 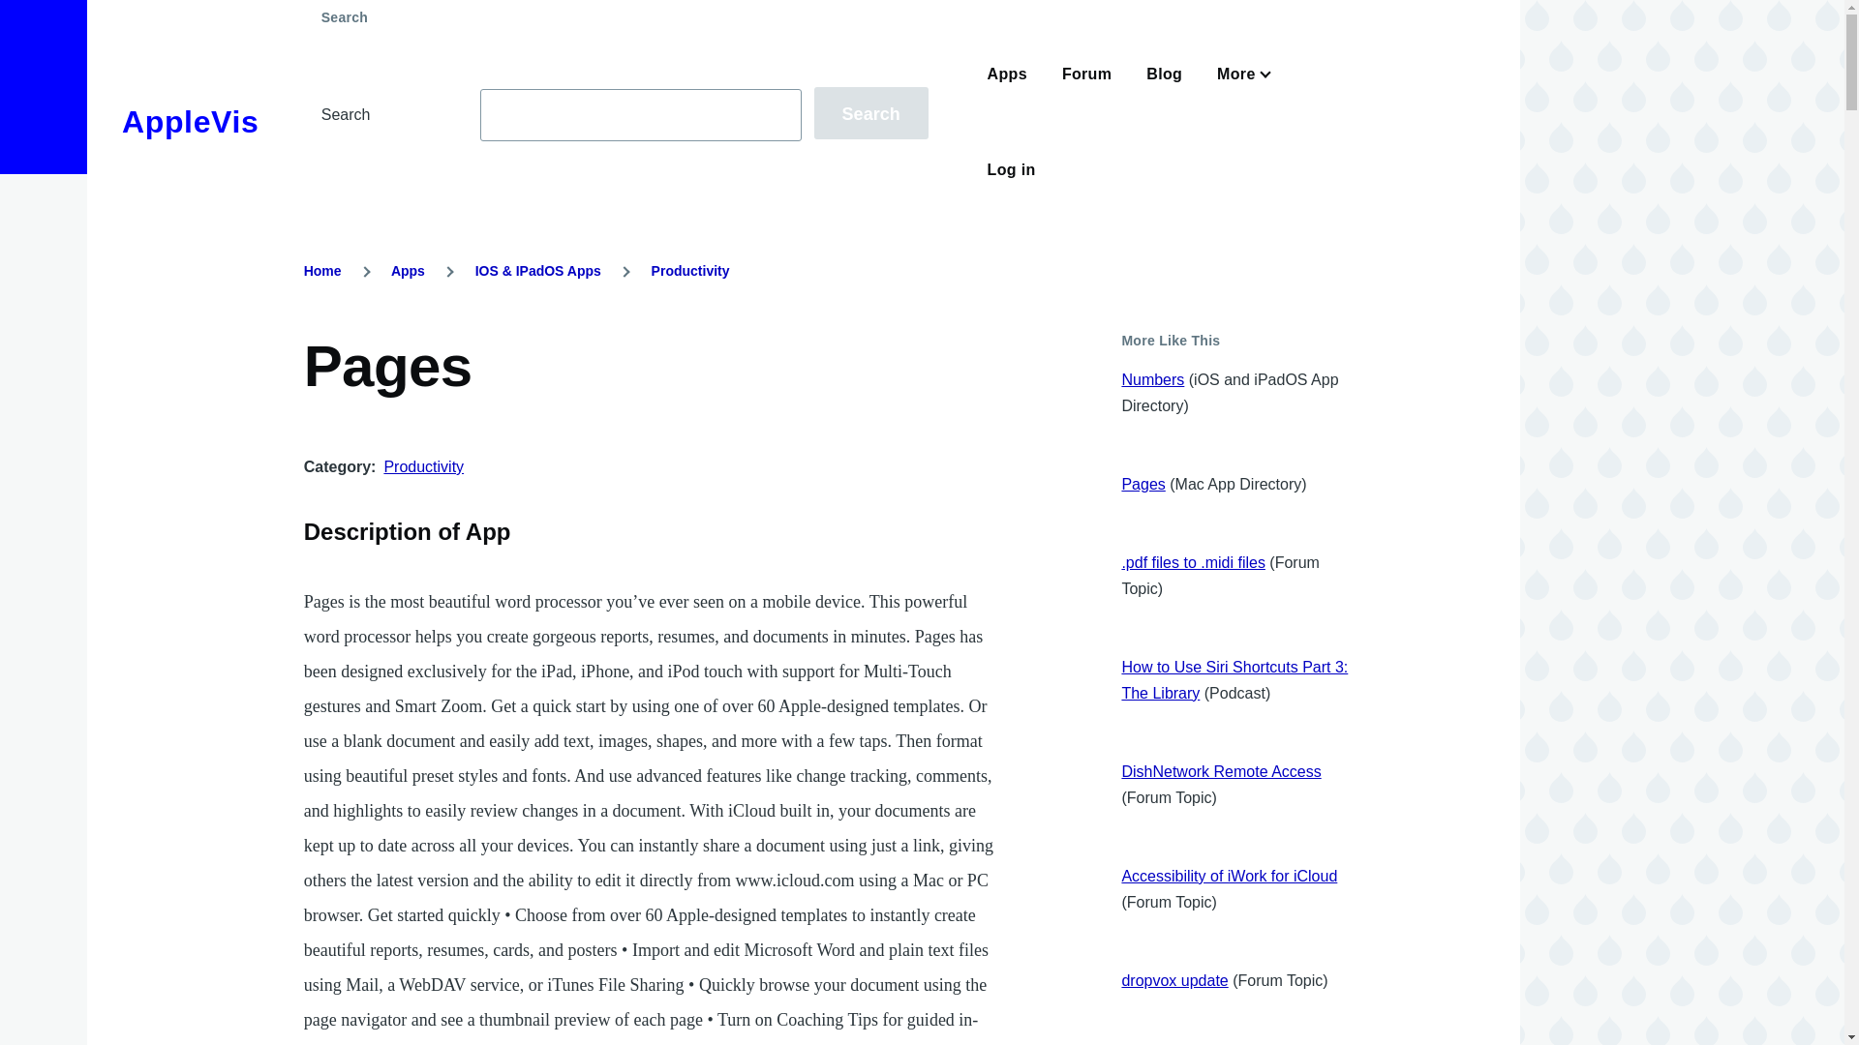 I want to click on AppleVis, so click(x=190, y=122).